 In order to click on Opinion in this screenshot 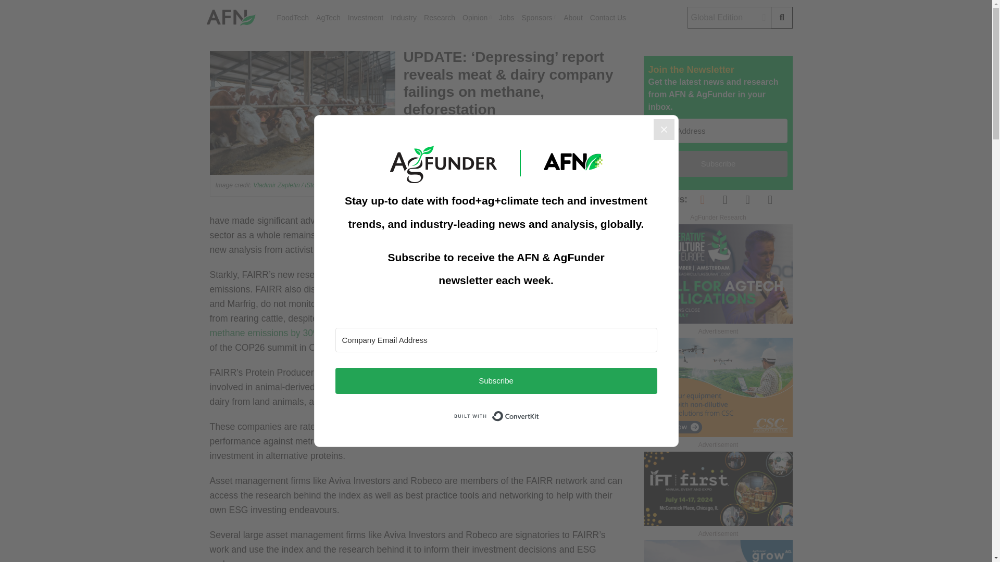, I will do `click(477, 18)`.